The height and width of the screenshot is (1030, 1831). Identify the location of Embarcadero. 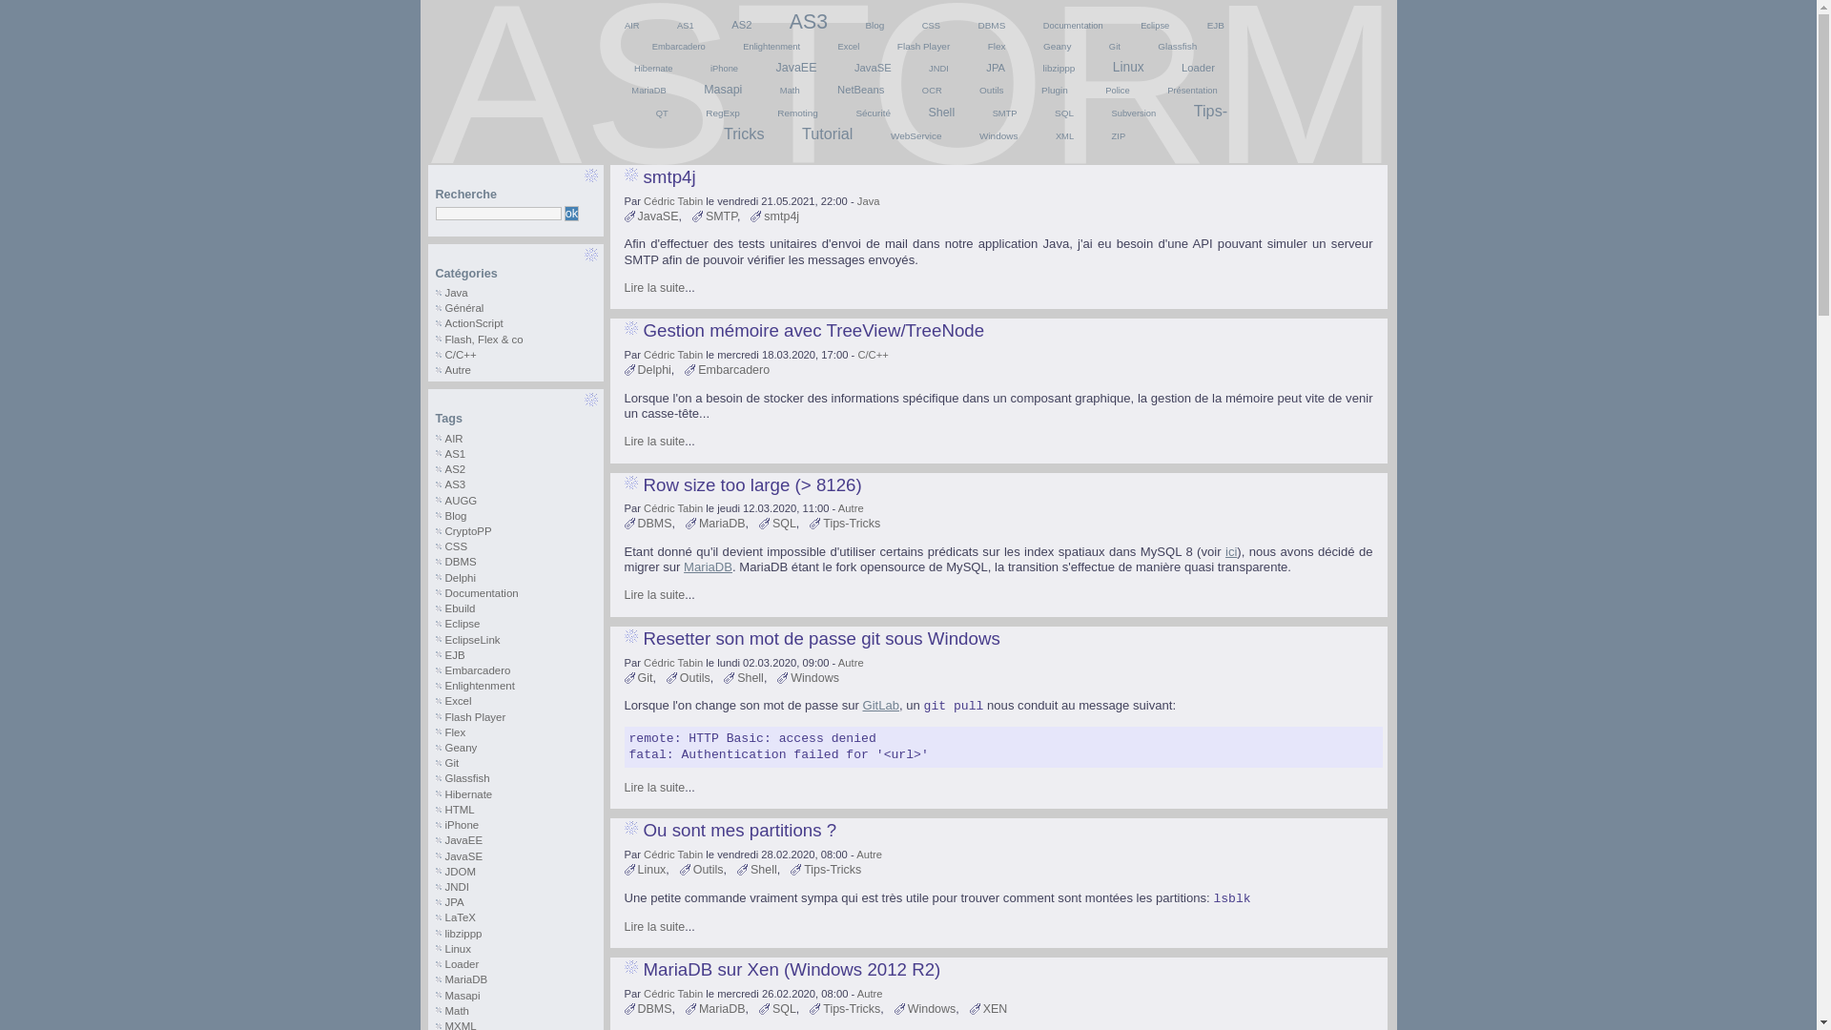
(679, 47).